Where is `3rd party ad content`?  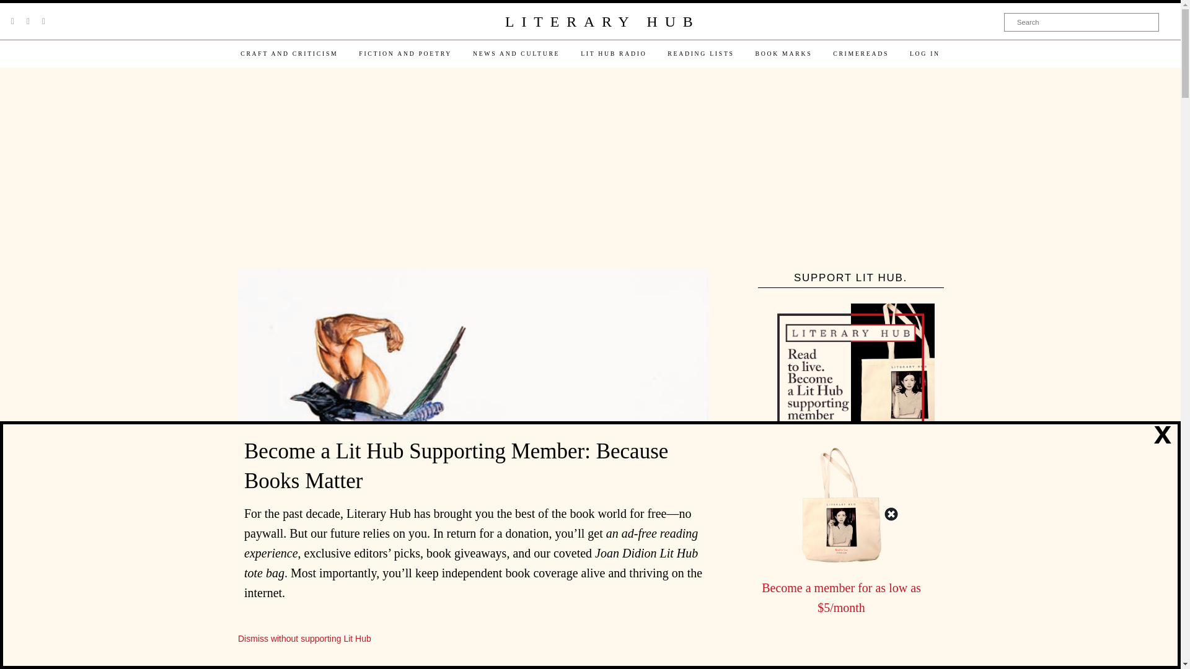
3rd party ad content is located at coordinates (589, 169).